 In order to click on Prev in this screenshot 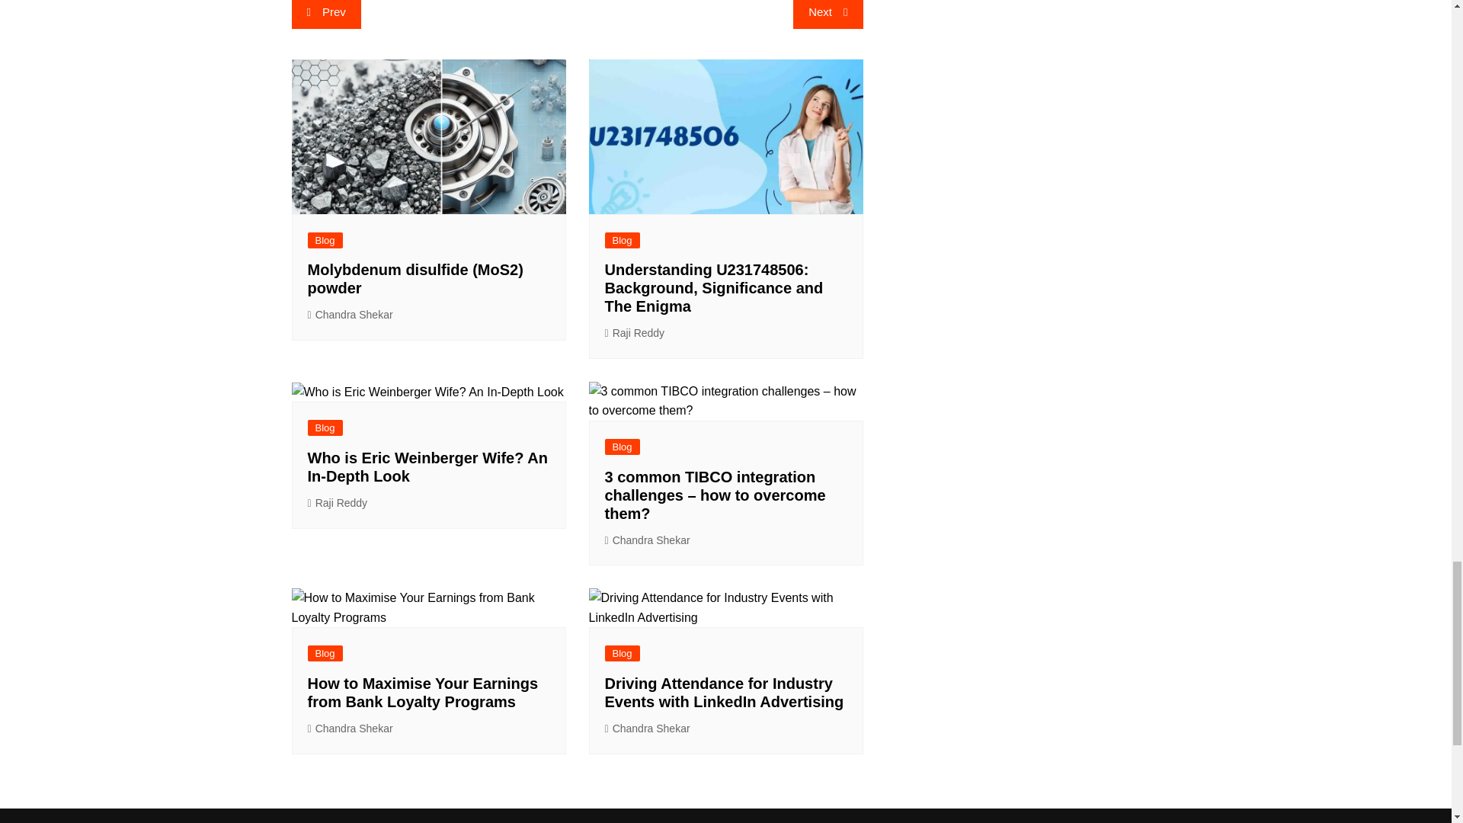, I will do `click(325, 14)`.